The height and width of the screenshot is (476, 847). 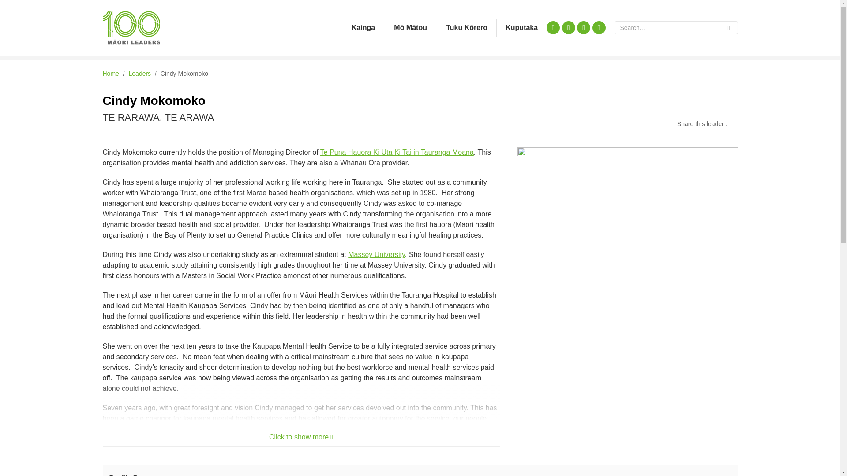 I want to click on Home, so click(x=363, y=28).